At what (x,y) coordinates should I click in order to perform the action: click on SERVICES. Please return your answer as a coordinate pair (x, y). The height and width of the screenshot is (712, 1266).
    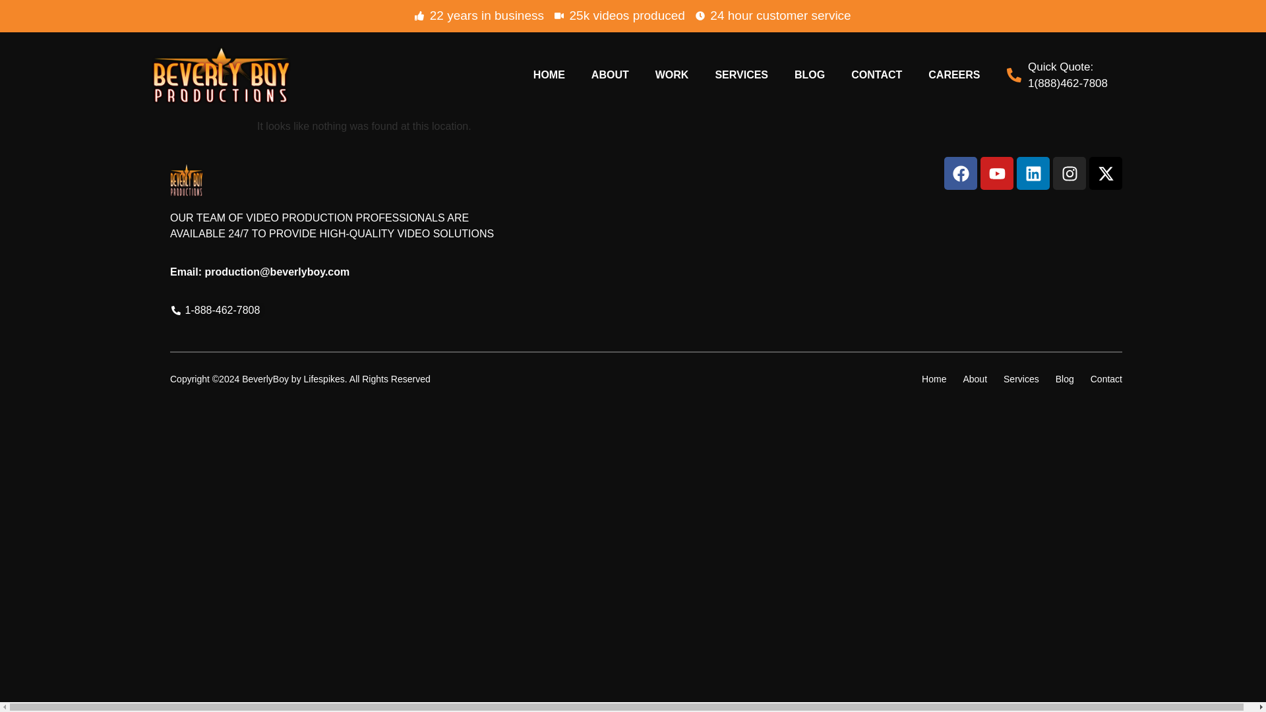
    Looking at the image, I should click on (741, 75).